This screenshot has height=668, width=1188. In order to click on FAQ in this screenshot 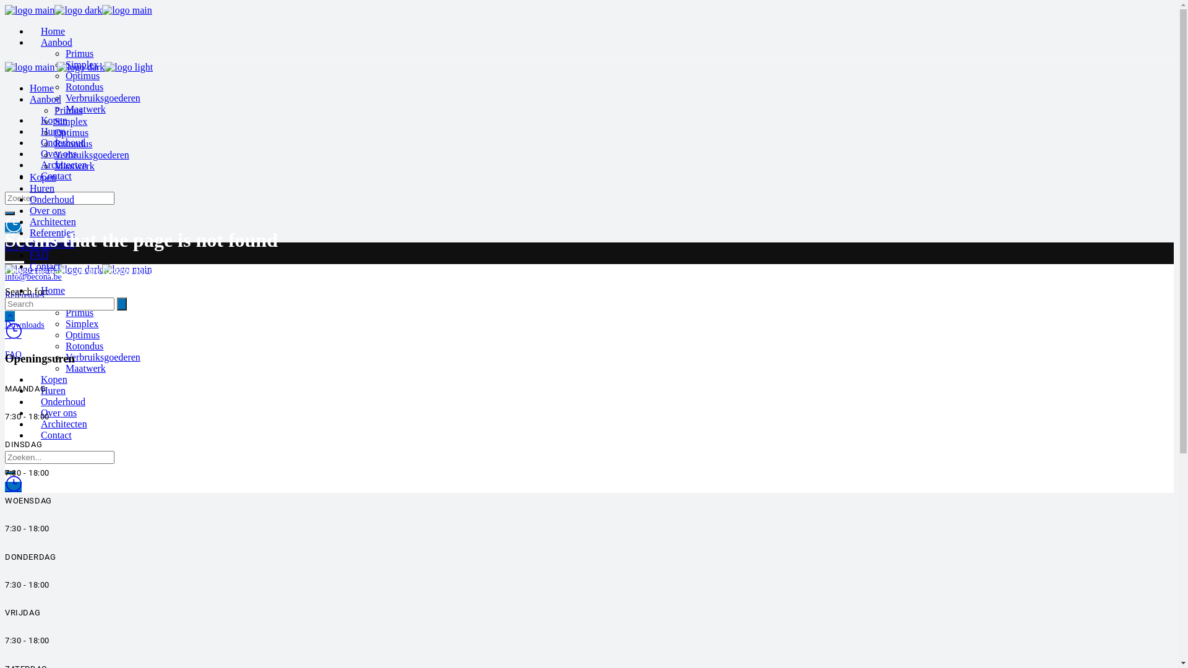, I will do `click(40, 255)`.